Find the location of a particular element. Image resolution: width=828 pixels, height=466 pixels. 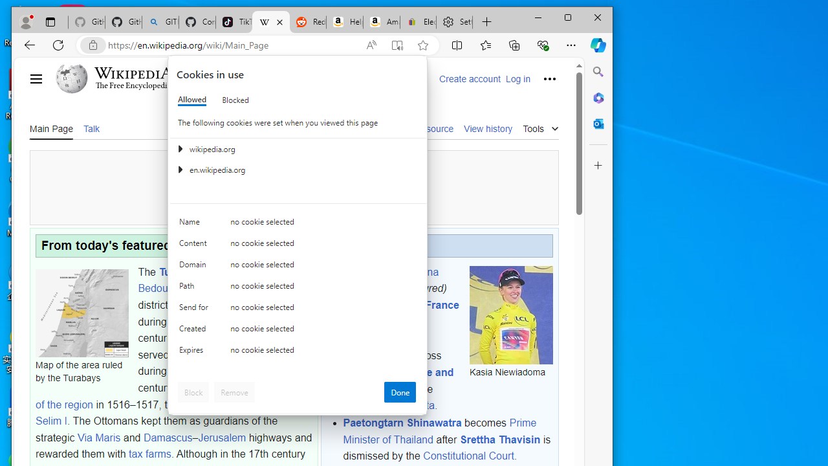

Class: c0153 c0157 is located at coordinates (298, 353).